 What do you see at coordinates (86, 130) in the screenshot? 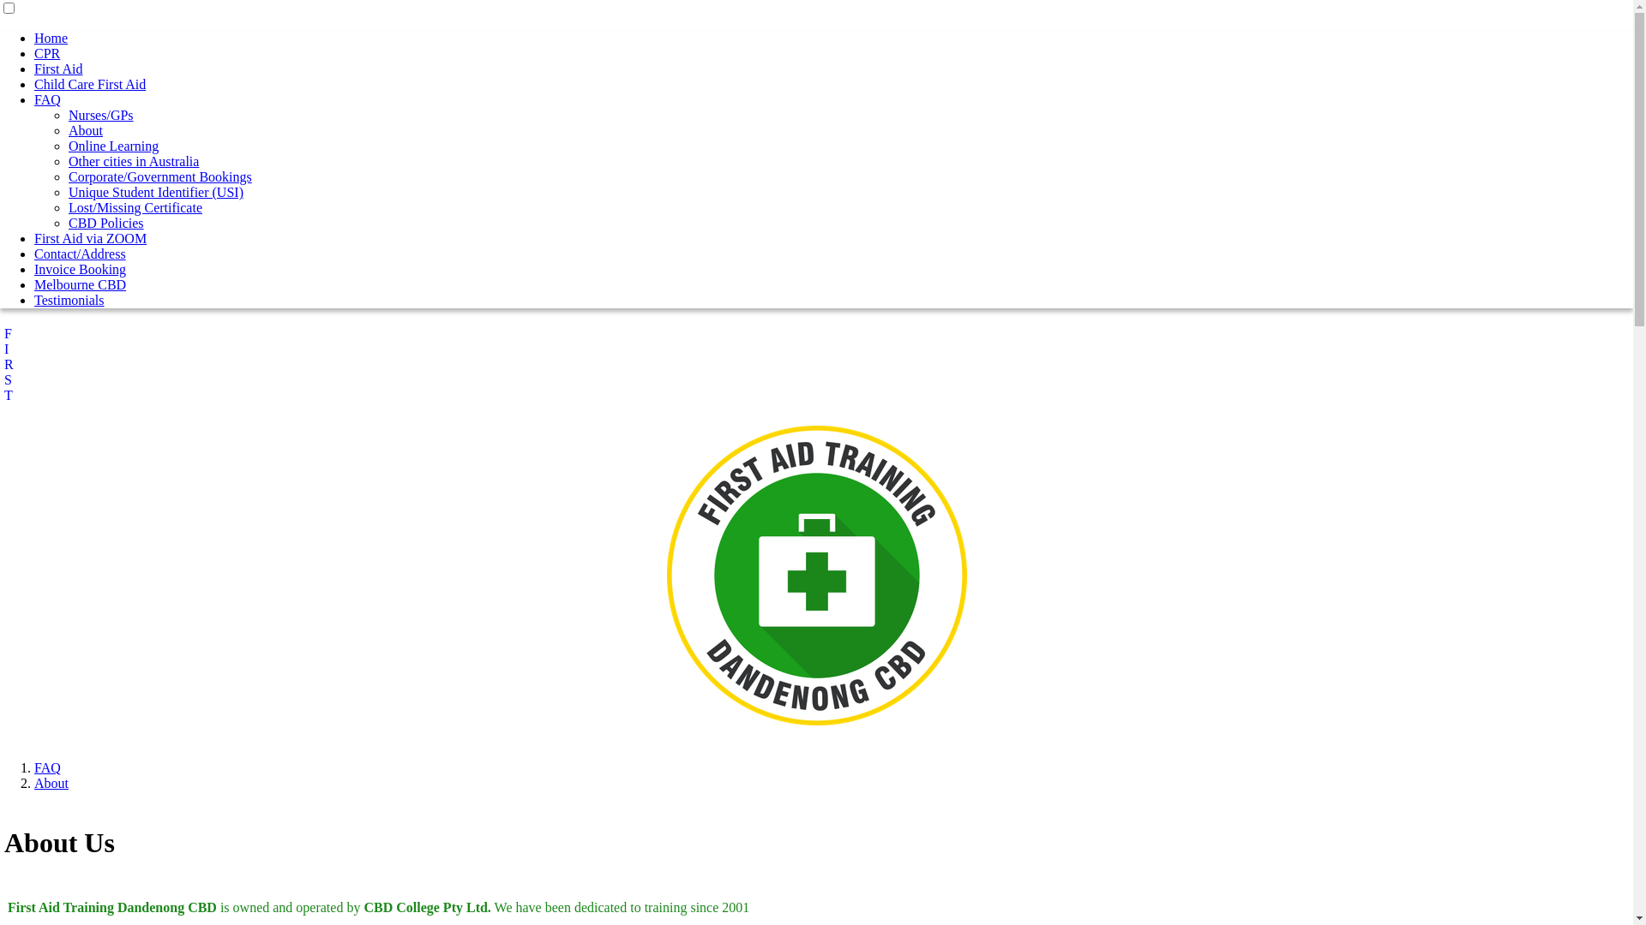
I see `About` at bounding box center [86, 130].